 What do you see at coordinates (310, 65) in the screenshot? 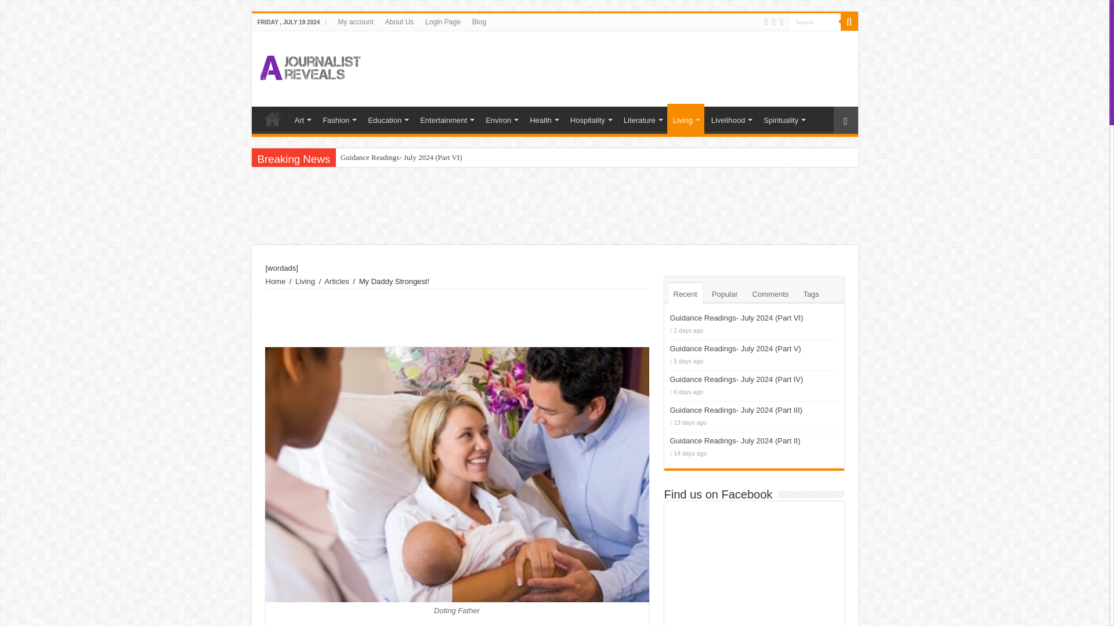
I see `A Journalist Reveals` at bounding box center [310, 65].